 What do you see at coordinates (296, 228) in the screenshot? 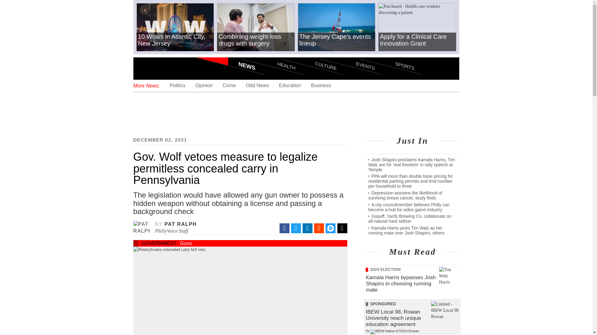
I see `Twitter` at bounding box center [296, 228].